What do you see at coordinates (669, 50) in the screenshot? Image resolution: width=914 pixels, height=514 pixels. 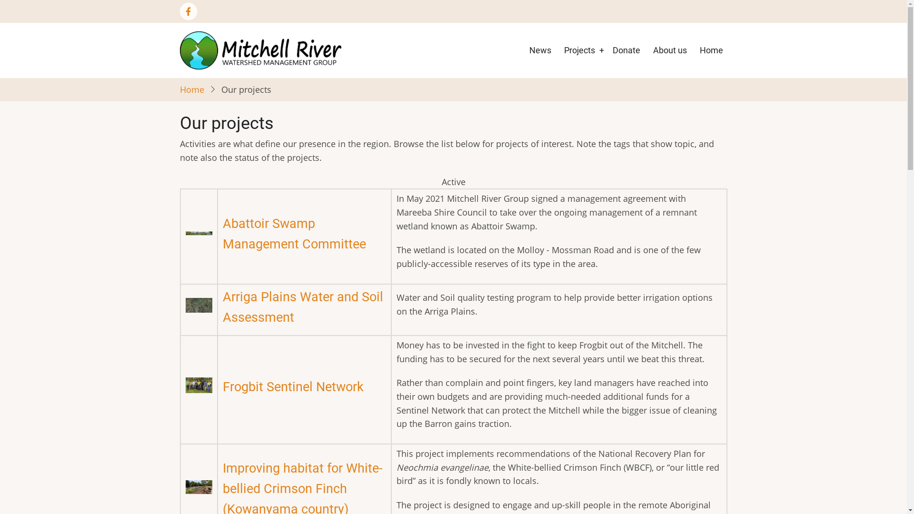 I see `About us` at bounding box center [669, 50].